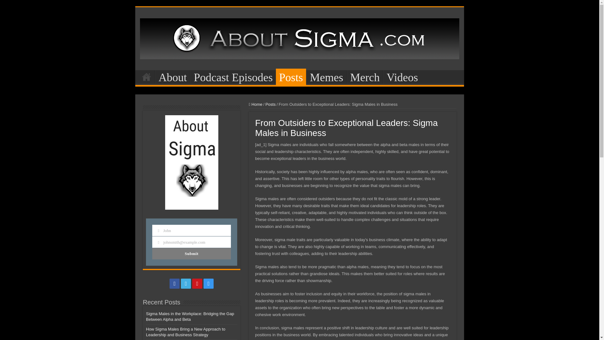 The width and height of the screenshot is (604, 340). I want to click on Posts, so click(291, 77).